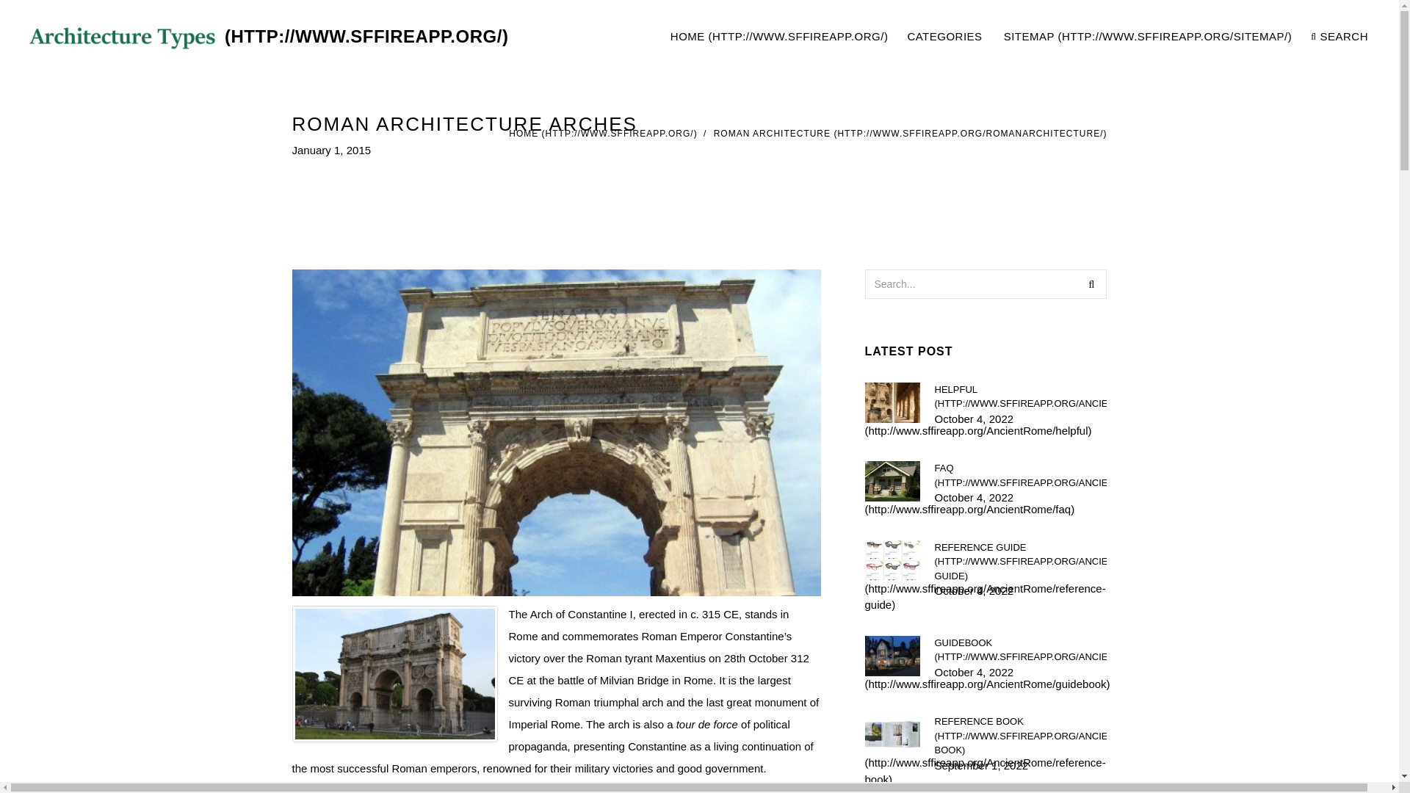 This screenshot has height=793, width=1410. I want to click on HOME, so click(1020, 475).